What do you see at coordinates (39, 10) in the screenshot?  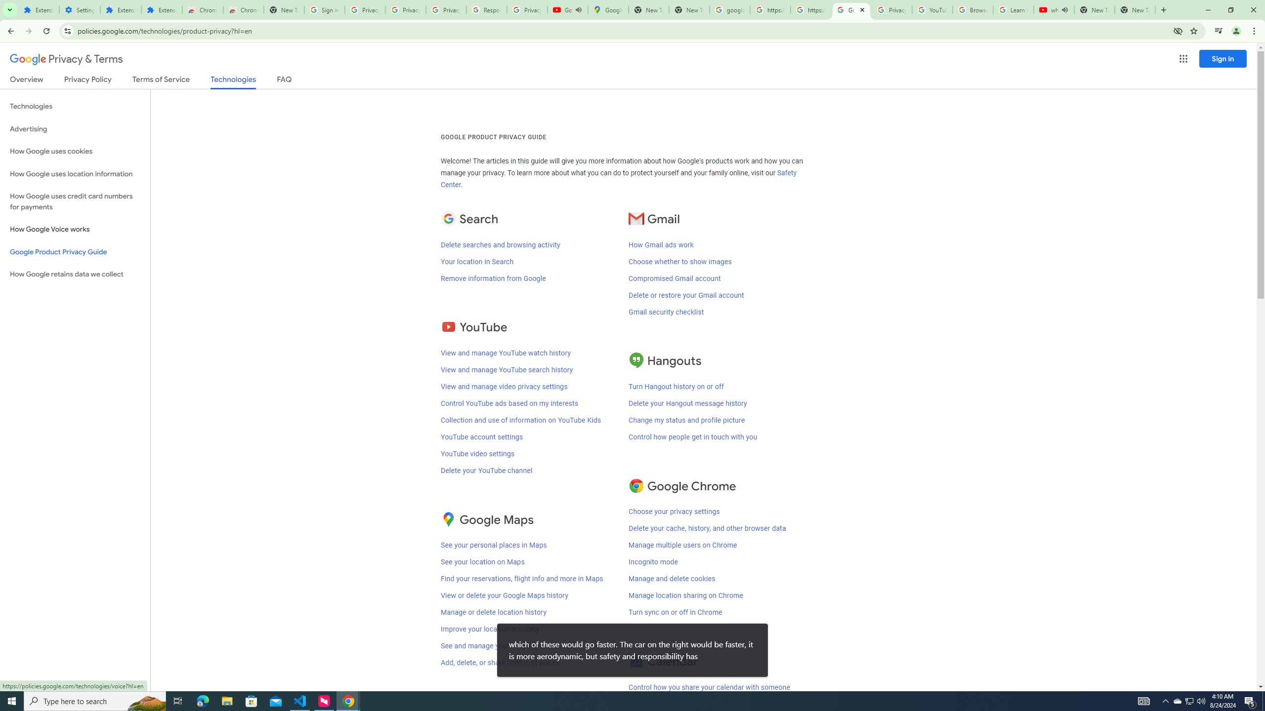 I see `Extensions` at bounding box center [39, 10].